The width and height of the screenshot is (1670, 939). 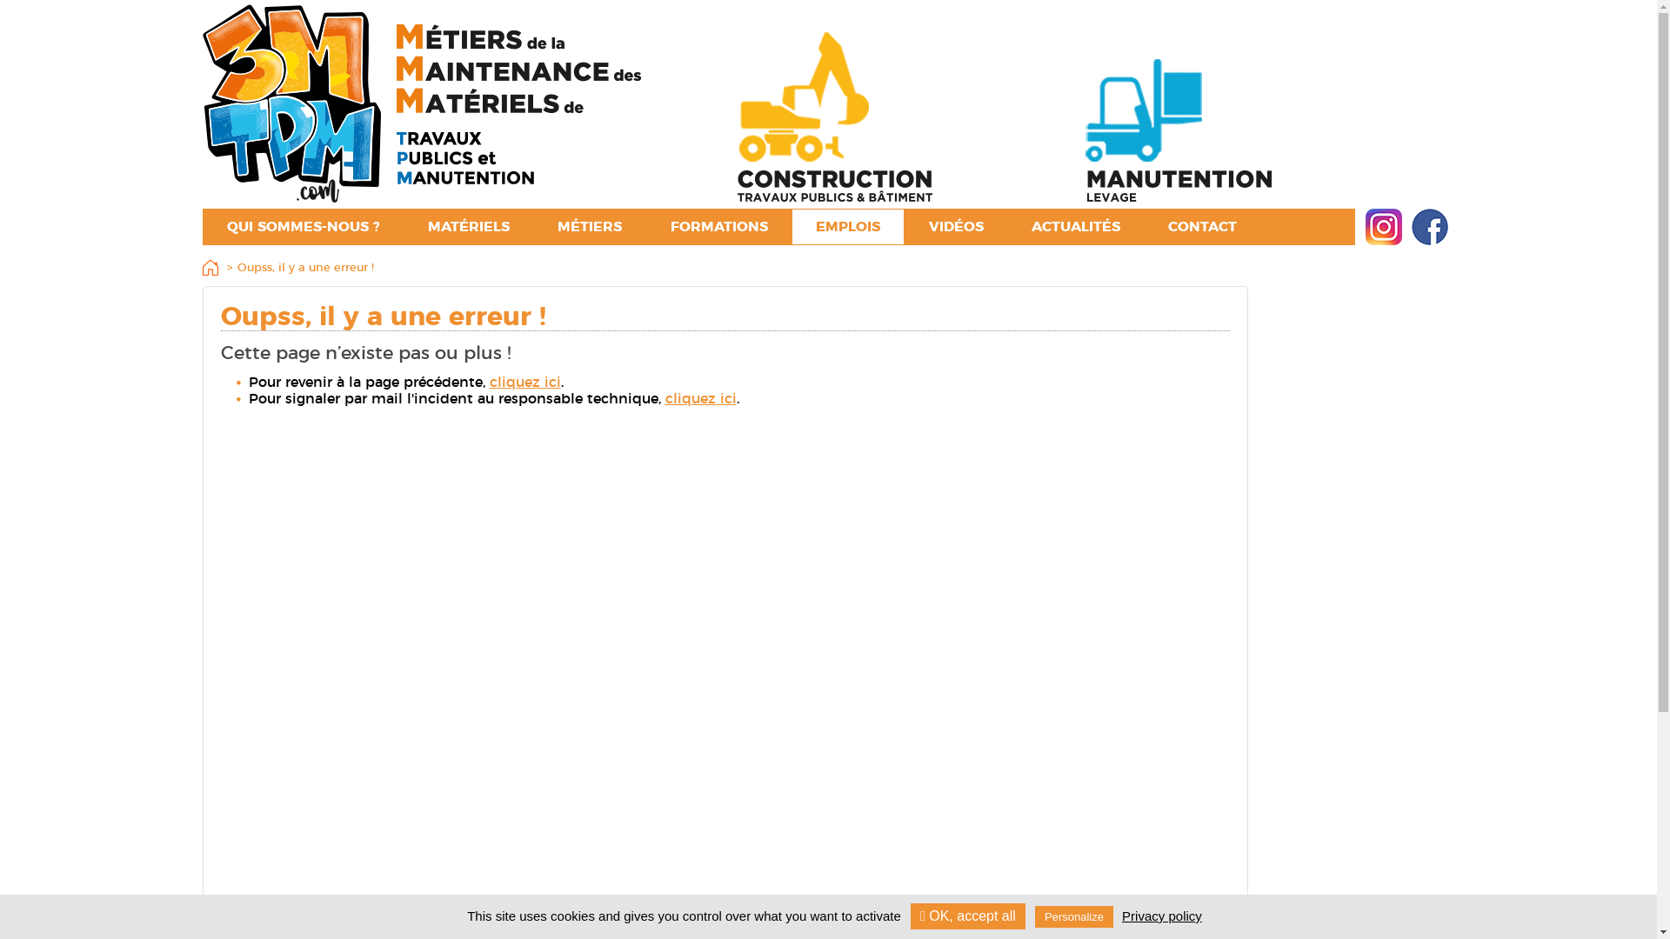 I want to click on FORMATIONS, so click(x=719, y=227).